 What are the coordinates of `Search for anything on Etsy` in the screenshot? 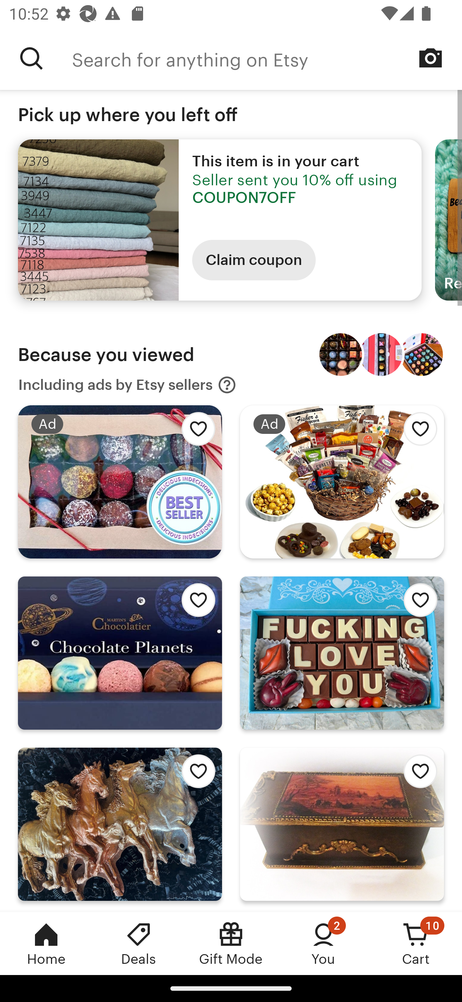 It's located at (31, 58).